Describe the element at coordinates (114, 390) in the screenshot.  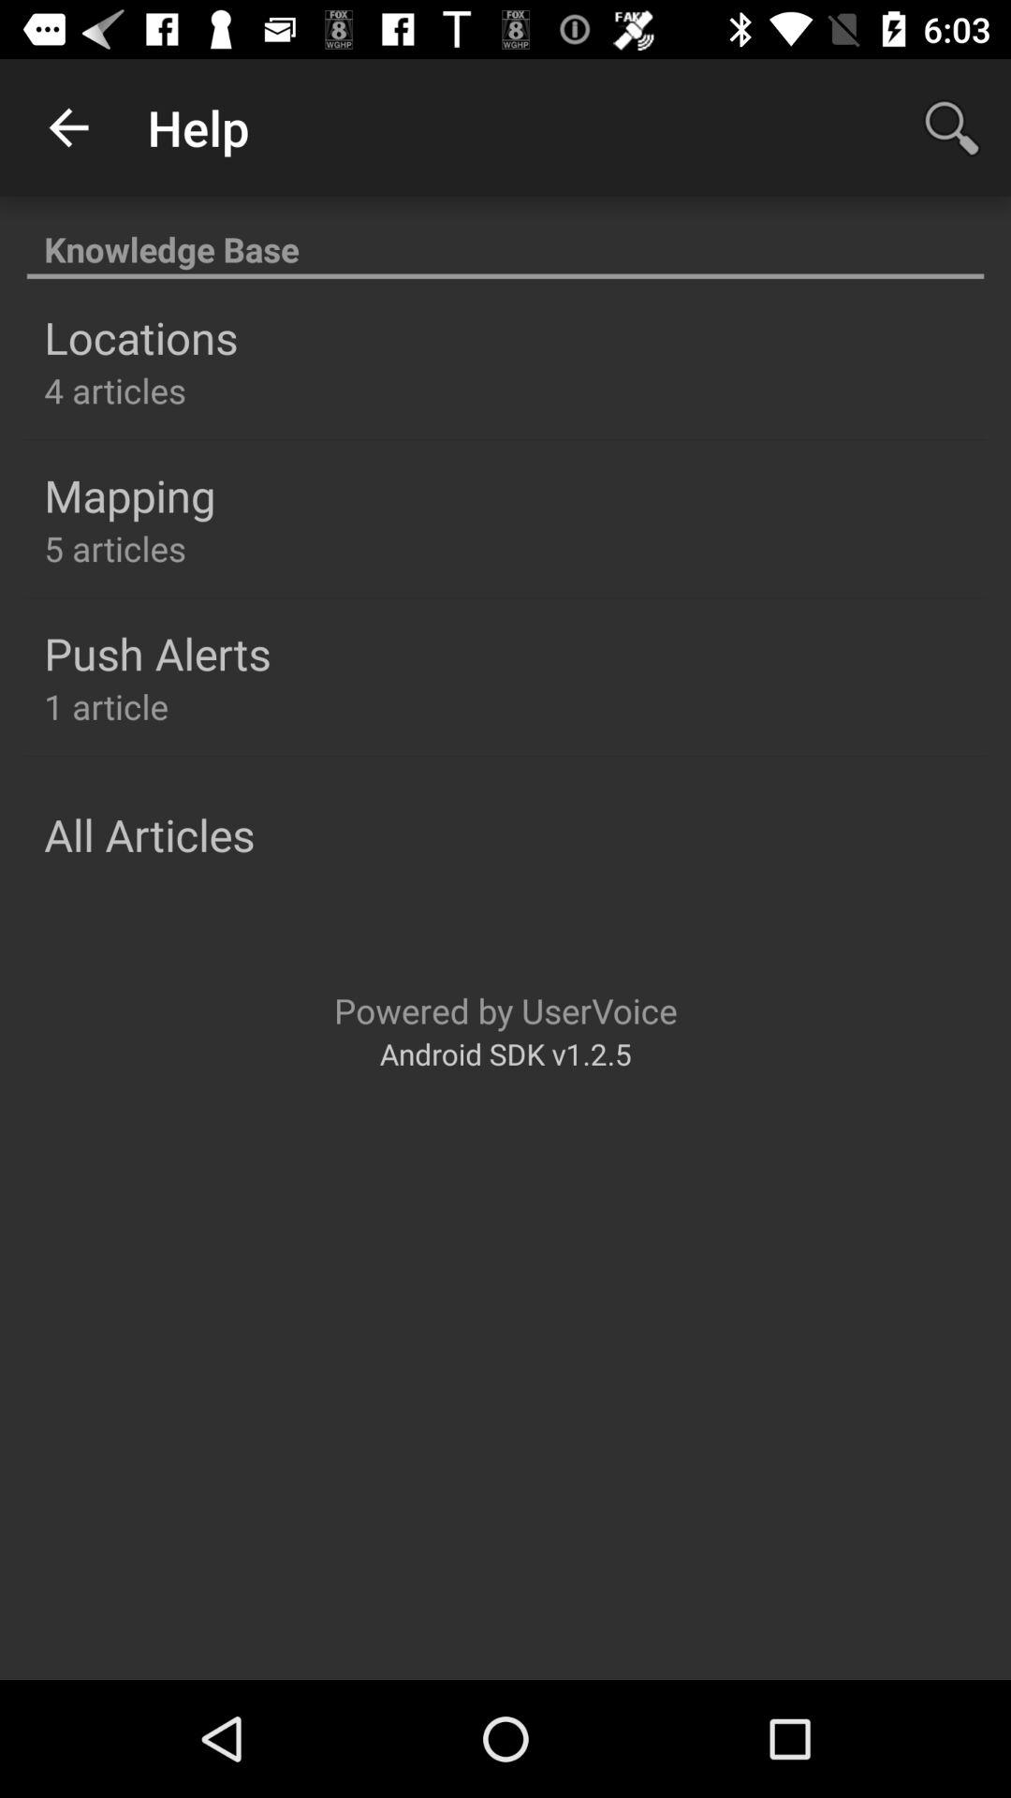
I see `open the item below the locations` at that location.